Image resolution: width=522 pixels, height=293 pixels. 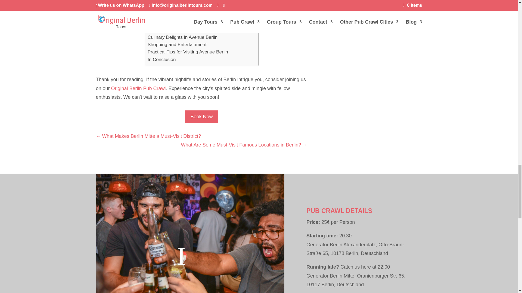 I want to click on Practical Tips for Visiting Avenue Berlin, so click(x=188, y=52).